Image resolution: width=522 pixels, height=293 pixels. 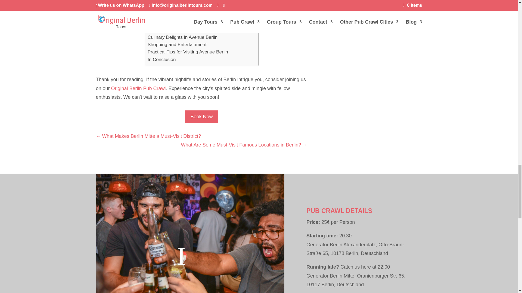 I want to click on Practical Tips for Visiting Avenue Berlin, so click(x=188, y=52).